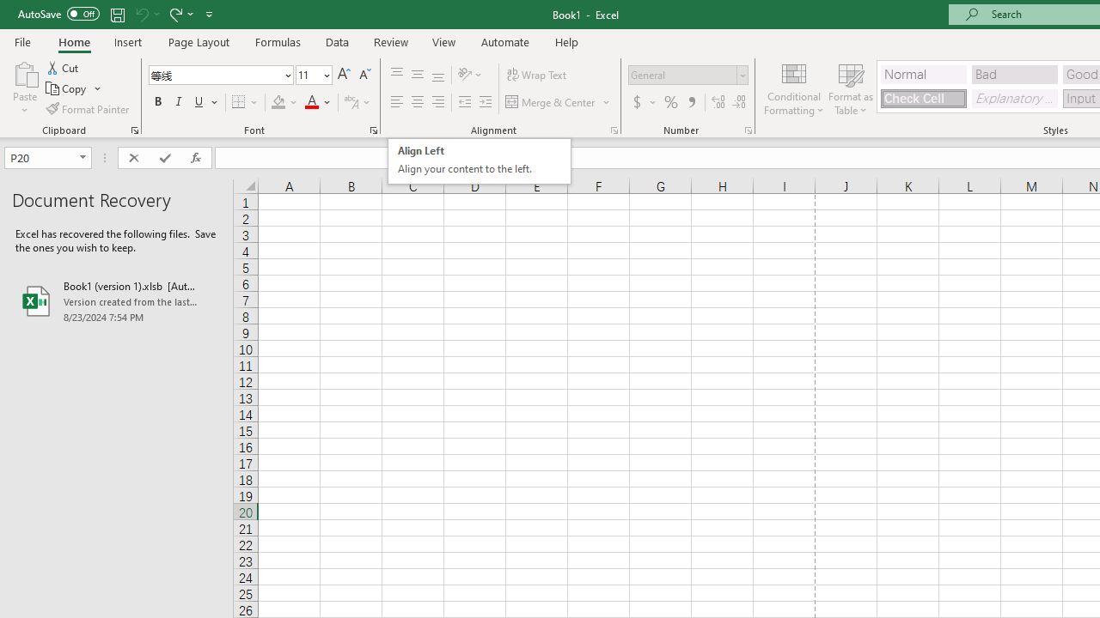 The height and width of the screenshot is (618, 1100). Describe the element at coordinates (64, 67) in the screenshot. I see `Decrease Indent` at that location.